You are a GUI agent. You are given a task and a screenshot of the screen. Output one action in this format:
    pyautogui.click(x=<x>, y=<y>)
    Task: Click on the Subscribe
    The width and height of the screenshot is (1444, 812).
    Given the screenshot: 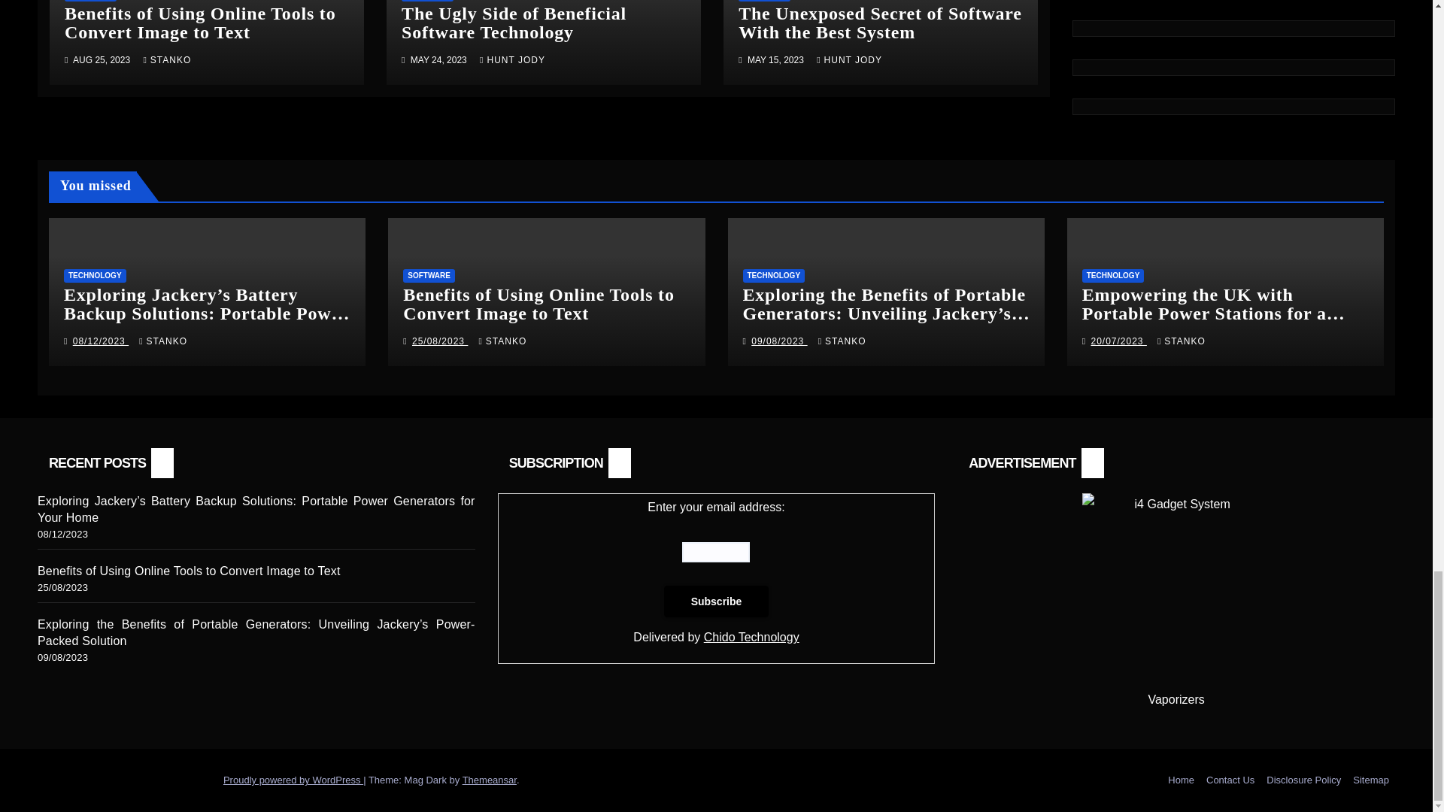 What is the action you would take?
    pyautogui.click(x=717, y=601)
    